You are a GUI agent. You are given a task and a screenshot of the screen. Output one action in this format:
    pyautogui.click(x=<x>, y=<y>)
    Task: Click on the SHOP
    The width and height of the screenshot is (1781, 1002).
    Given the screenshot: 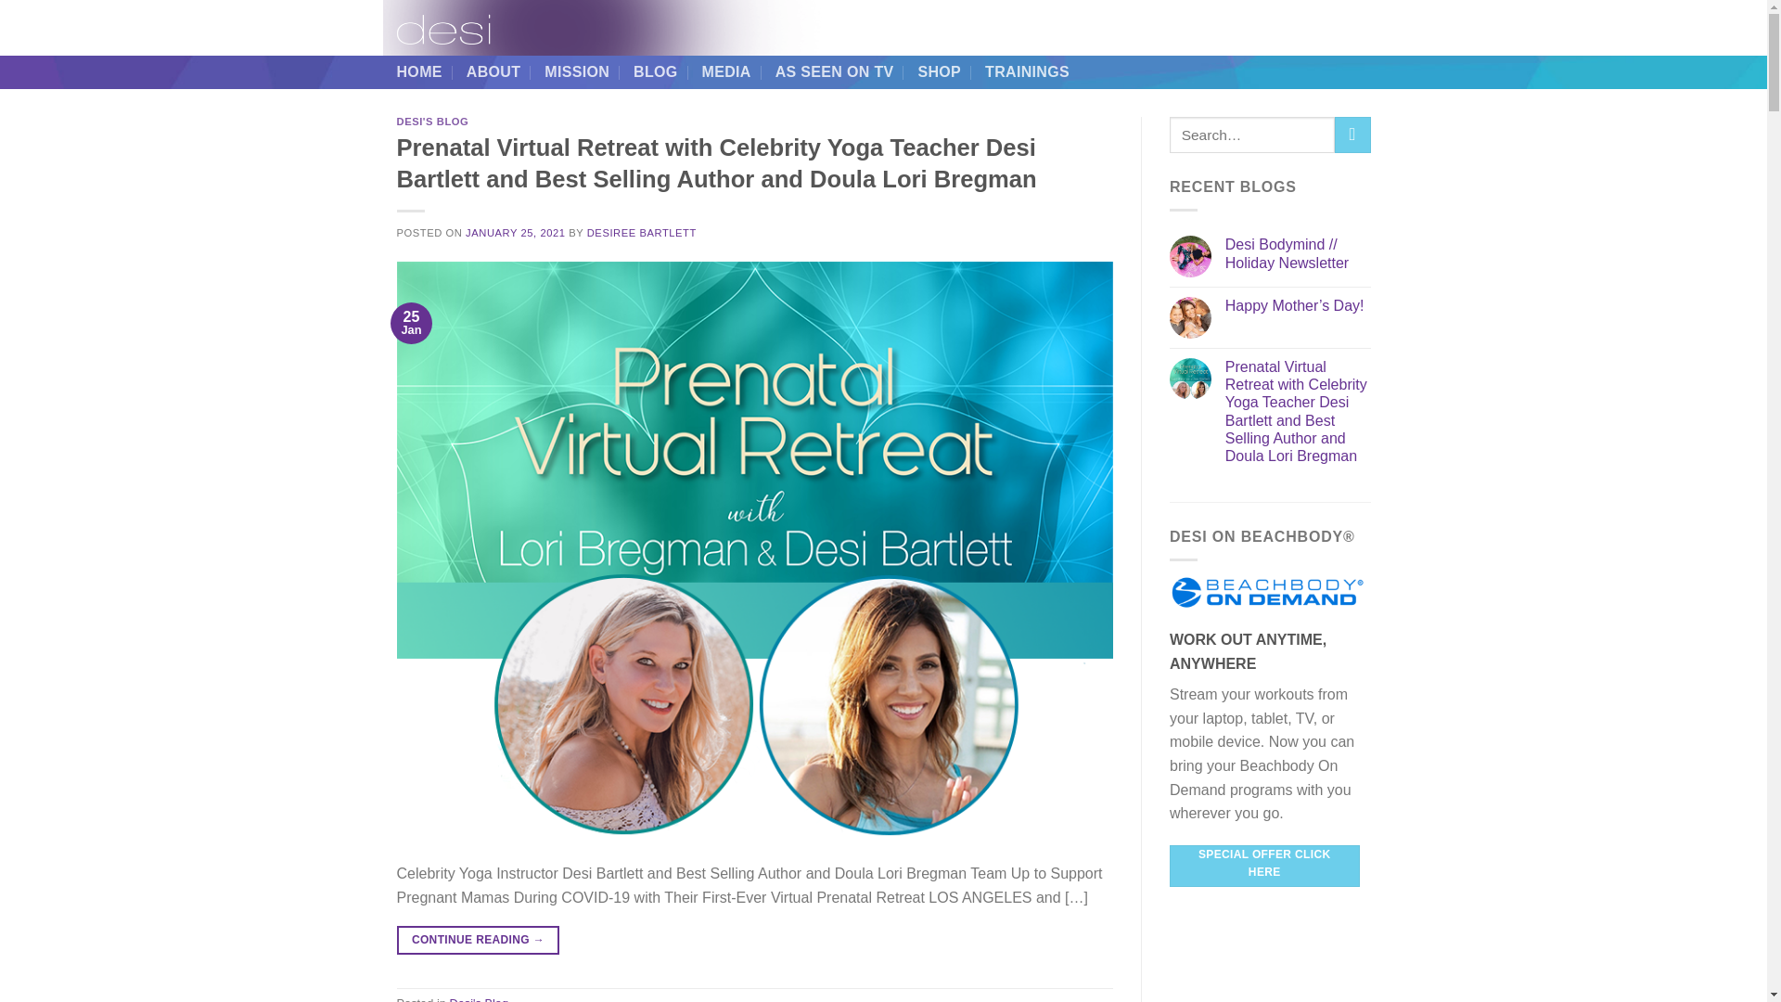 What is the action you would take?
    pyautogui.click(x=939, y=72)
    